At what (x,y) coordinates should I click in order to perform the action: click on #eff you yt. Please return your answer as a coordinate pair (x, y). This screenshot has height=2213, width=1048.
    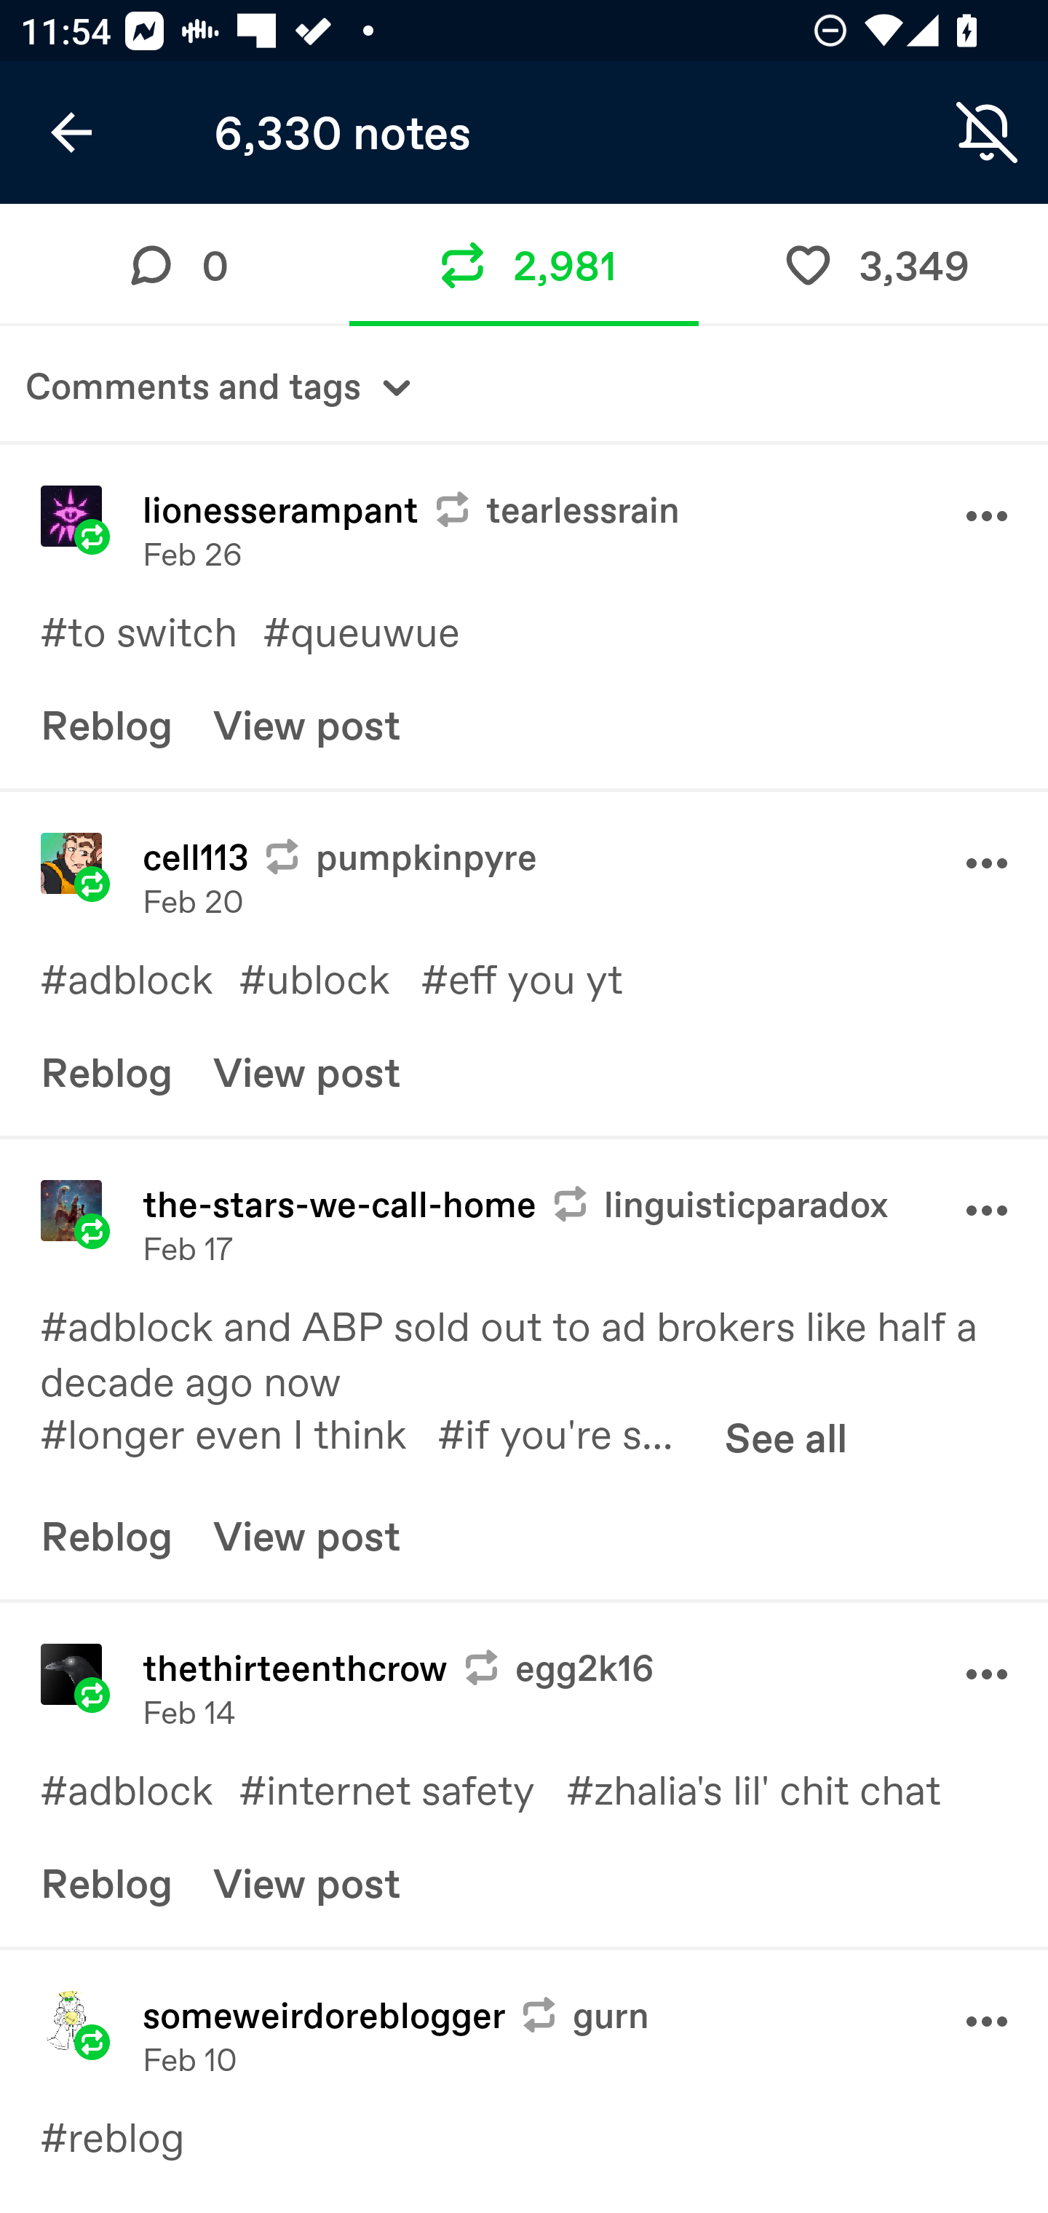
    Looking at the image, I should click on (541, 978).